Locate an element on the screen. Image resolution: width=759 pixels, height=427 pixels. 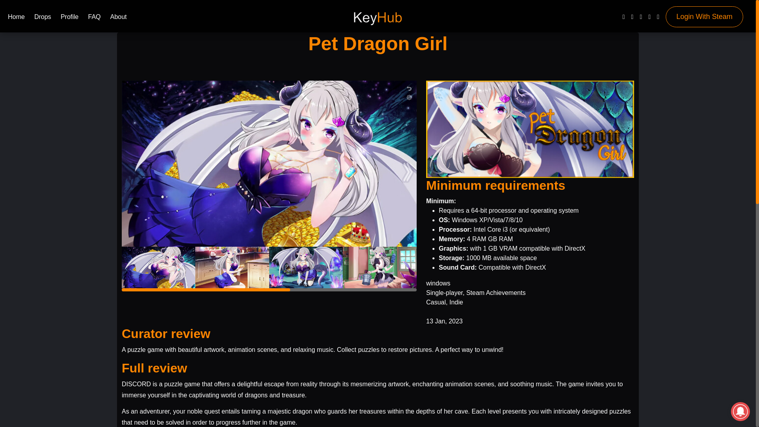
FAQ is located at coordinates (94, 18).